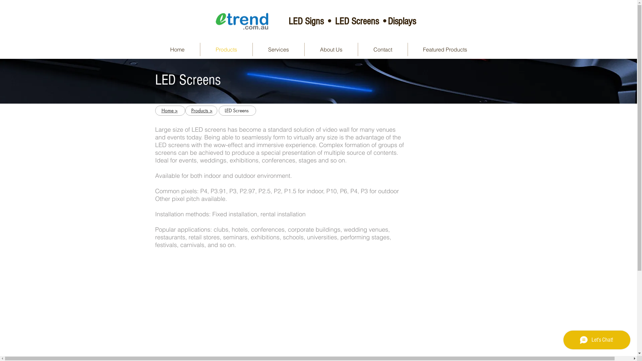 The height and width of the screenshot is (361, 642). Describe the element at coordinates (331, 49) in the screenshot. I see `About Us` at that location.